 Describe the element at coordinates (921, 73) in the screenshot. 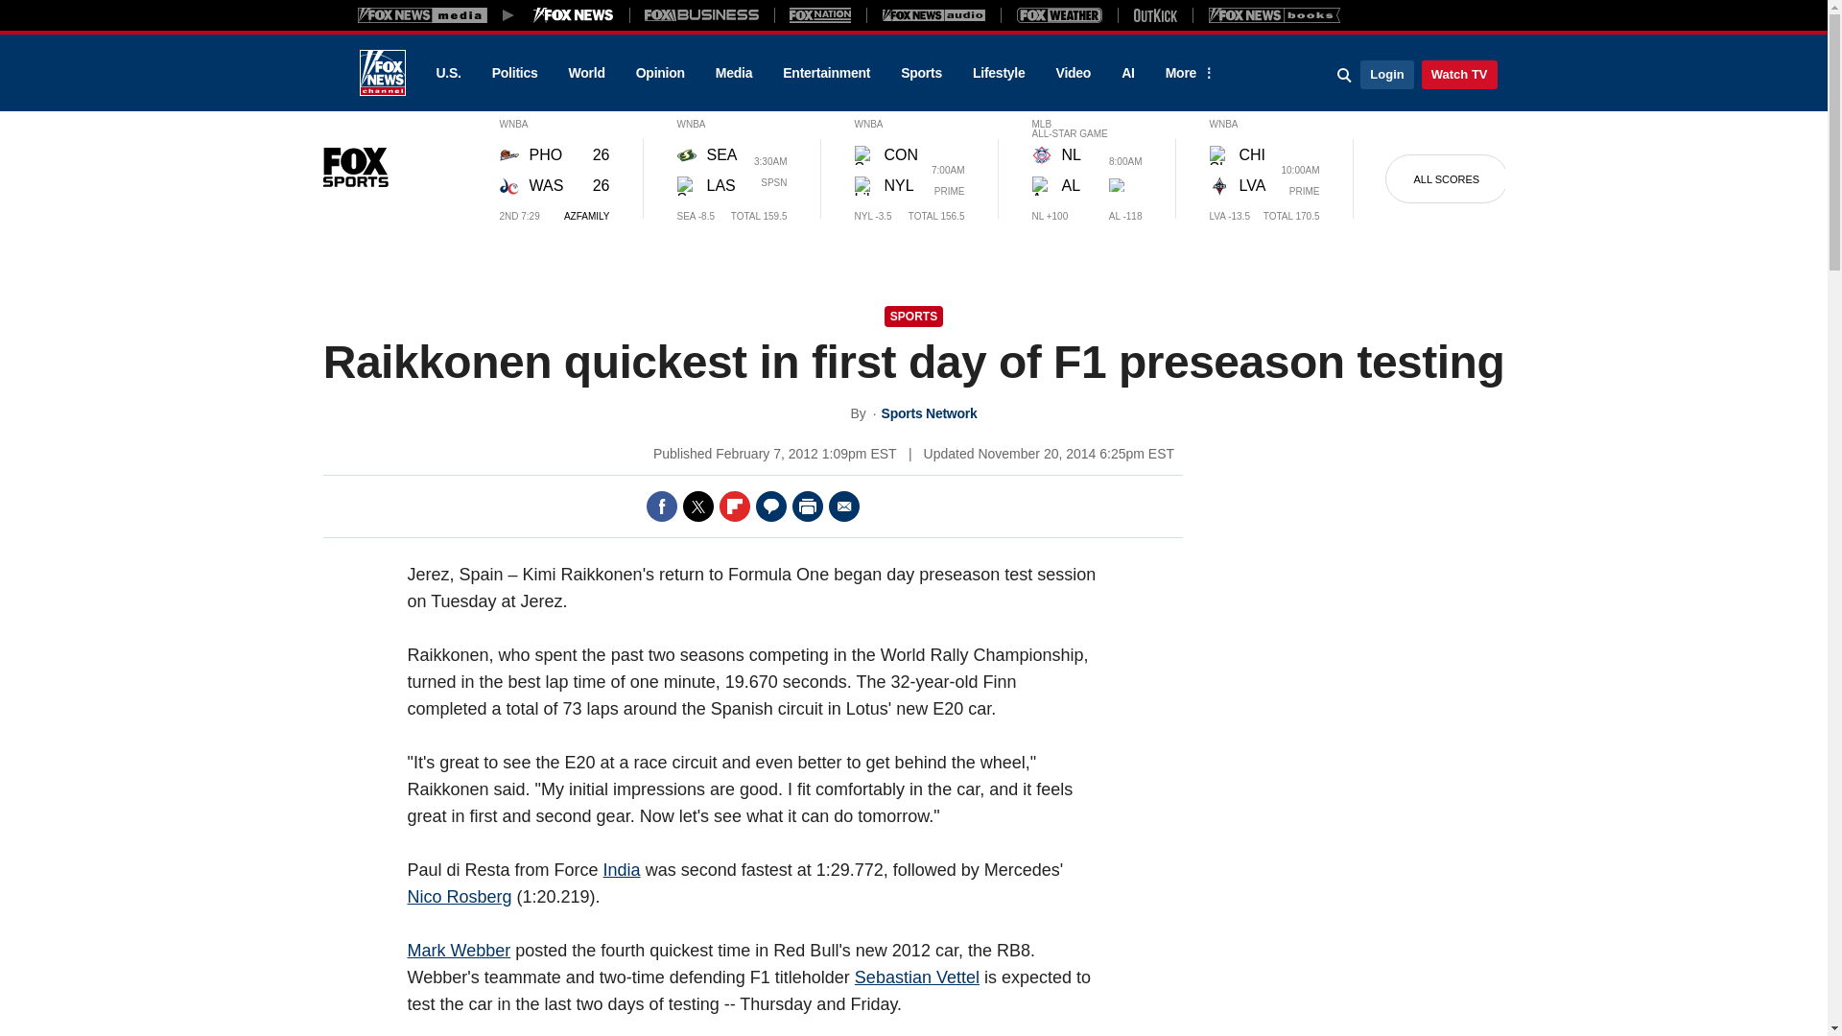

I see `Sports` at that location.